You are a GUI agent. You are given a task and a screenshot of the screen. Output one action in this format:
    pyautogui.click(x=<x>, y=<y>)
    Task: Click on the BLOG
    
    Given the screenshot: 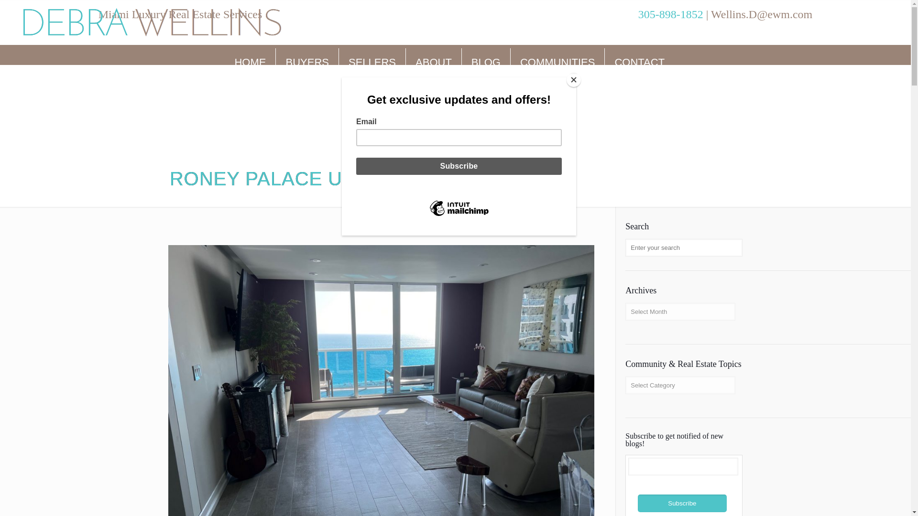 What is the action you would take?
    pyautogui.click(x=486, y=62)
    